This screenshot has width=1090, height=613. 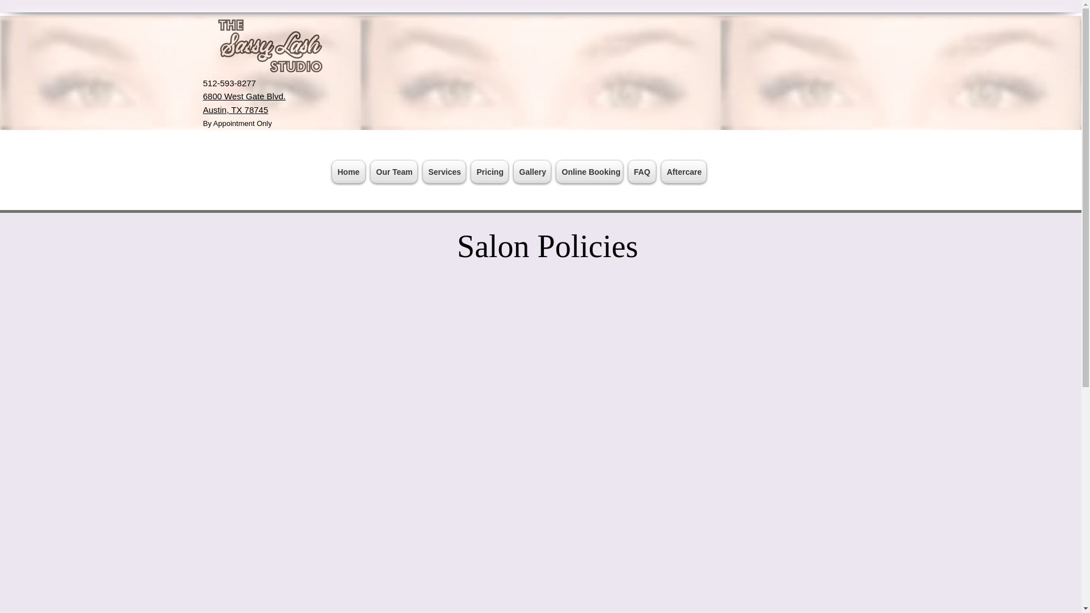 I want to click on Services, so click(x=444, y=171).